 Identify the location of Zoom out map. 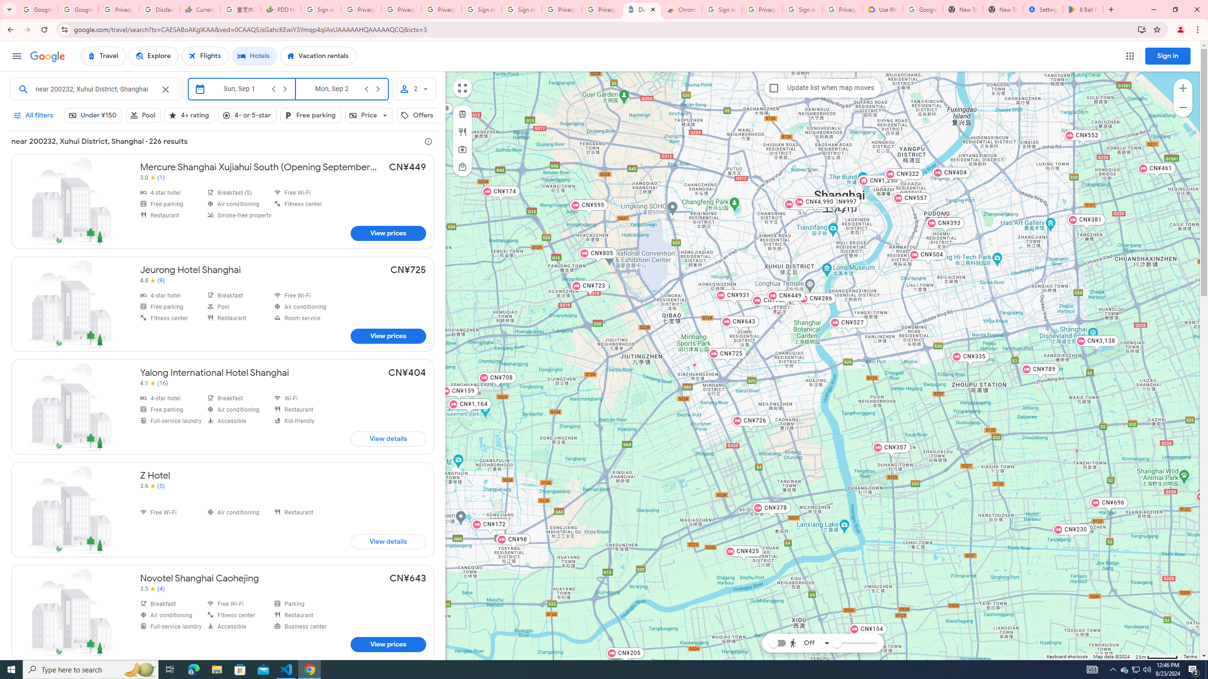
(1183, 107).